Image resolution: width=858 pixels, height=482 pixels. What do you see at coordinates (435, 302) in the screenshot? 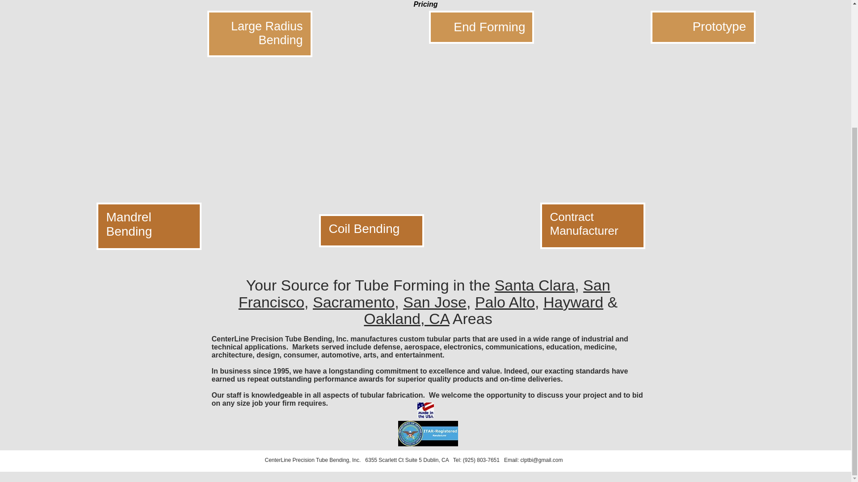
I see `San Jose` at bounding box center [435, 302].